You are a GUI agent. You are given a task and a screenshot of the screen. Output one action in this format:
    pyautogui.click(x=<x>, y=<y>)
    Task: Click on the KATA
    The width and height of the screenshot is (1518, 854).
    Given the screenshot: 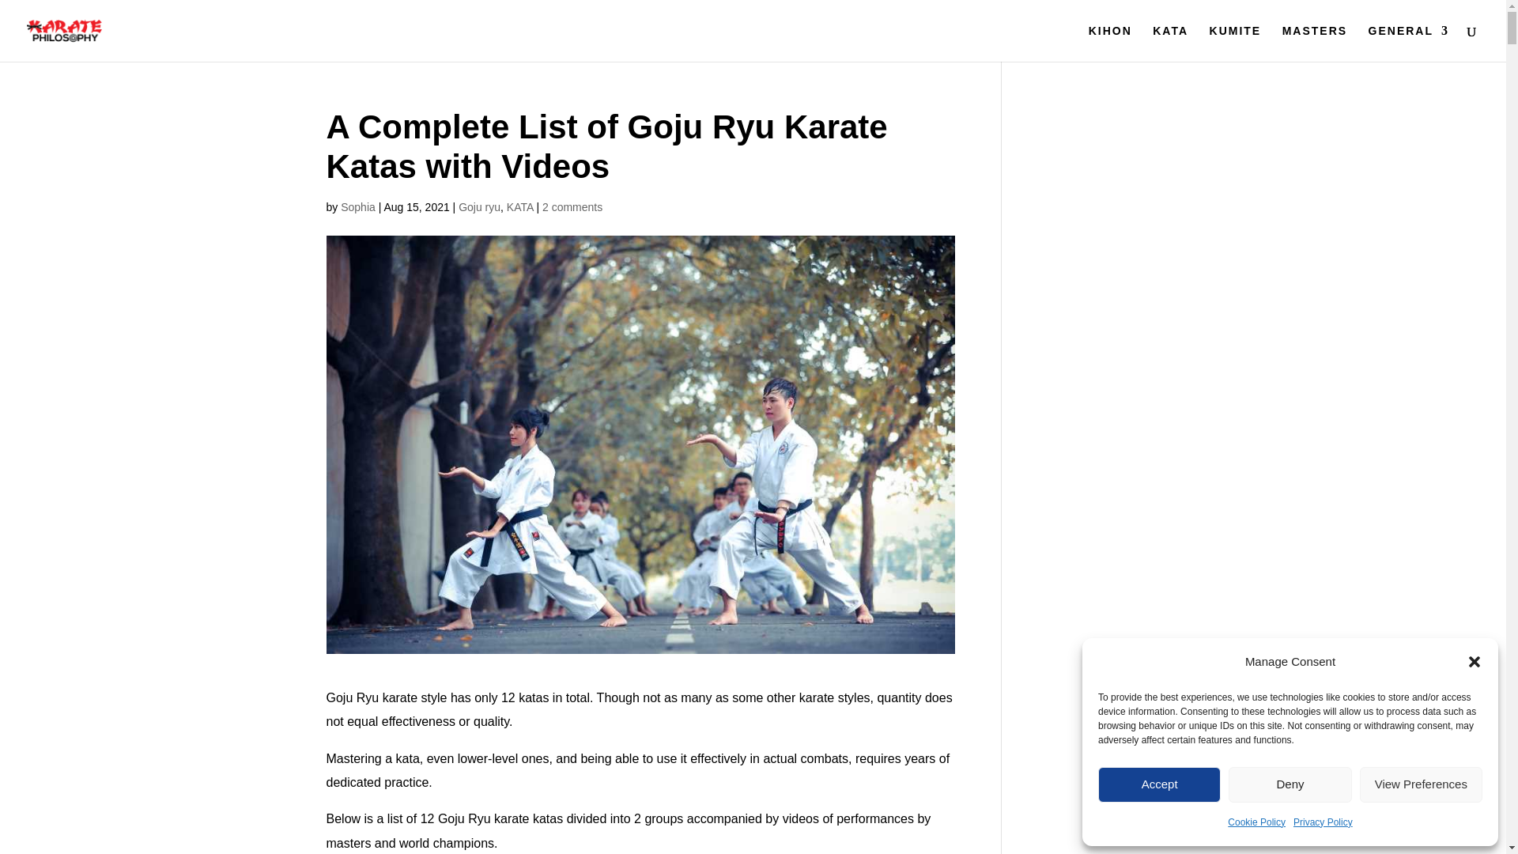 What is the action you would take?
    pyautogui.click(x=520, y=207)
    